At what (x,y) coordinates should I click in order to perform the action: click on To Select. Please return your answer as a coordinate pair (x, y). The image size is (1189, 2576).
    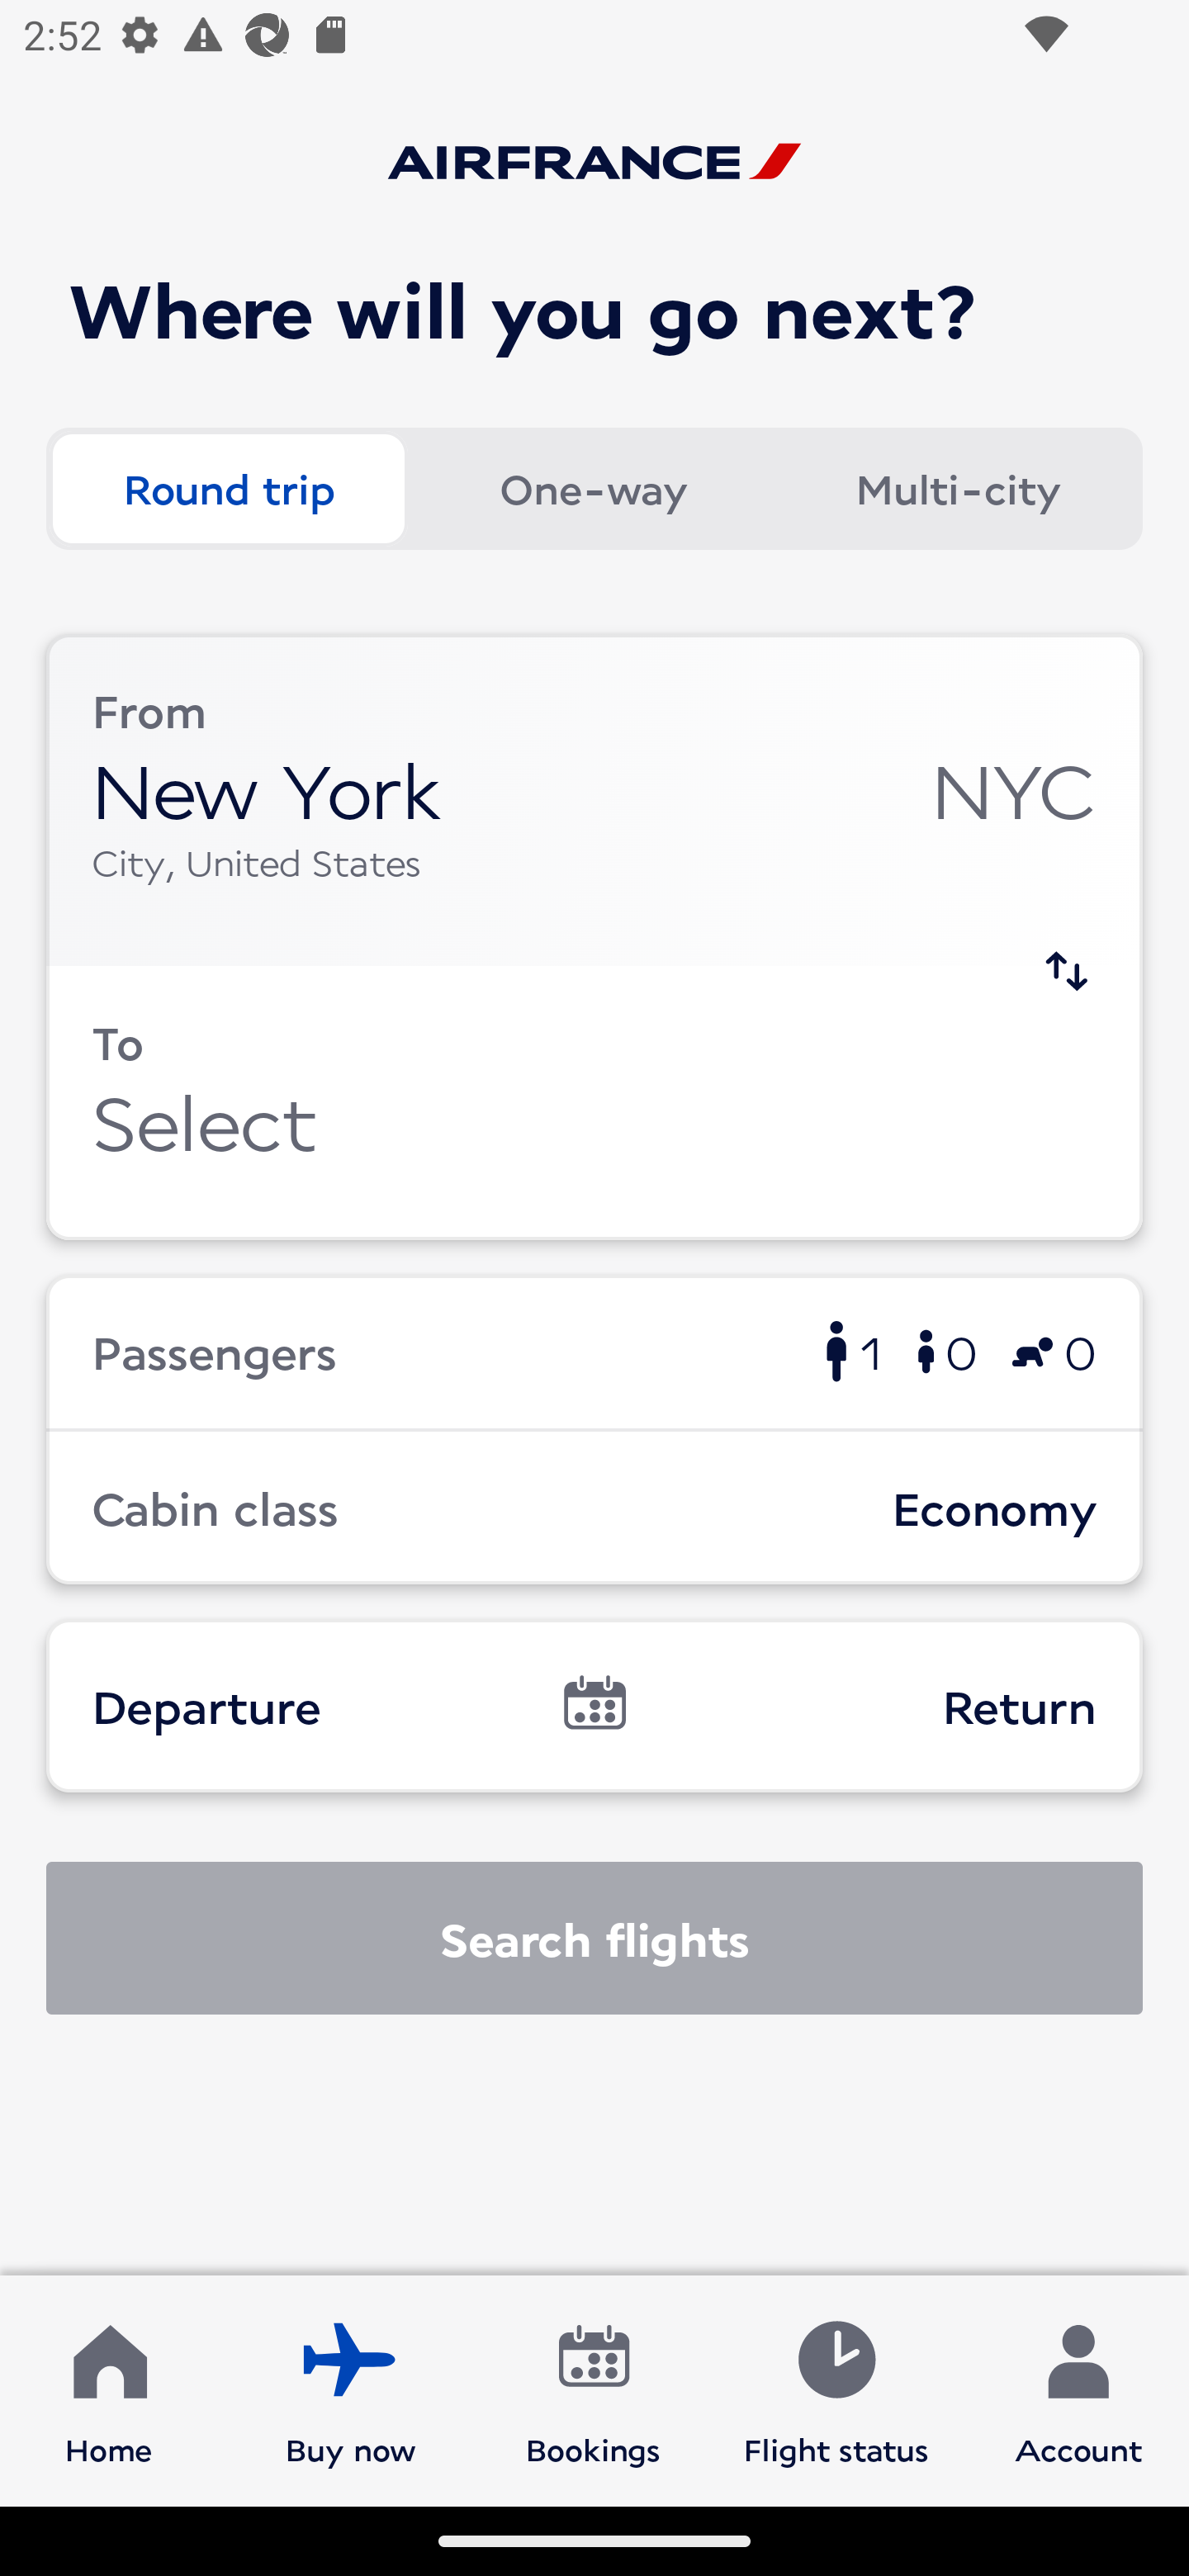
    Looking at the image, I should click on (594, 1102).